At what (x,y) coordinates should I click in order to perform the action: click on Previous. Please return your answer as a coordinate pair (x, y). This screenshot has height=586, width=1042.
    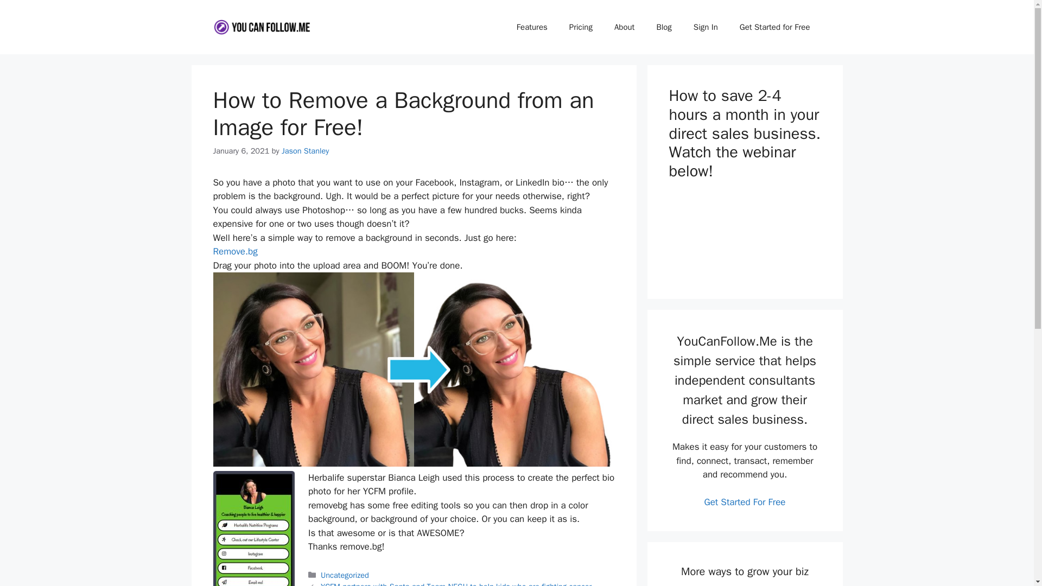
    Looking at the image, I should click on (456, 584).